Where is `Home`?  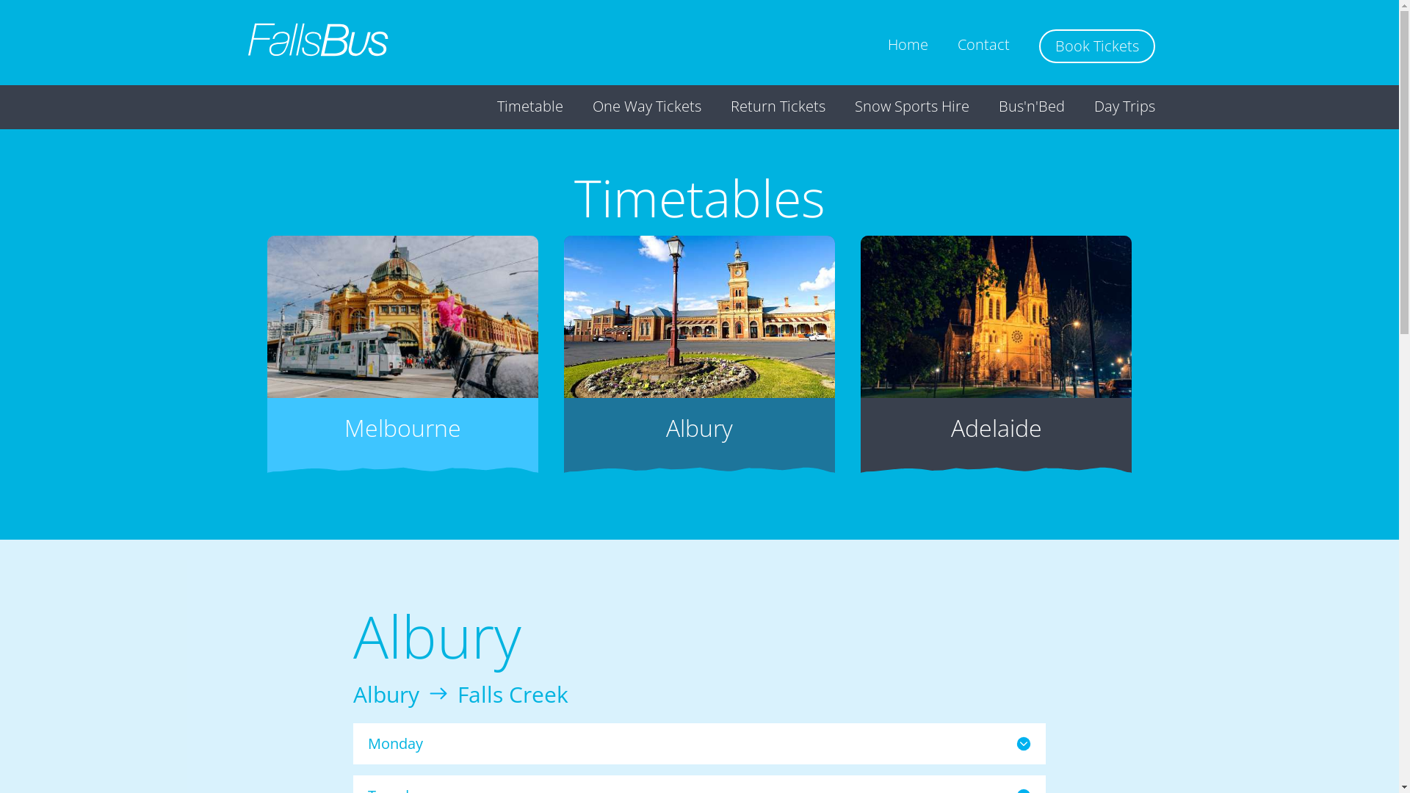 Home is located at coordinates (908, 45).